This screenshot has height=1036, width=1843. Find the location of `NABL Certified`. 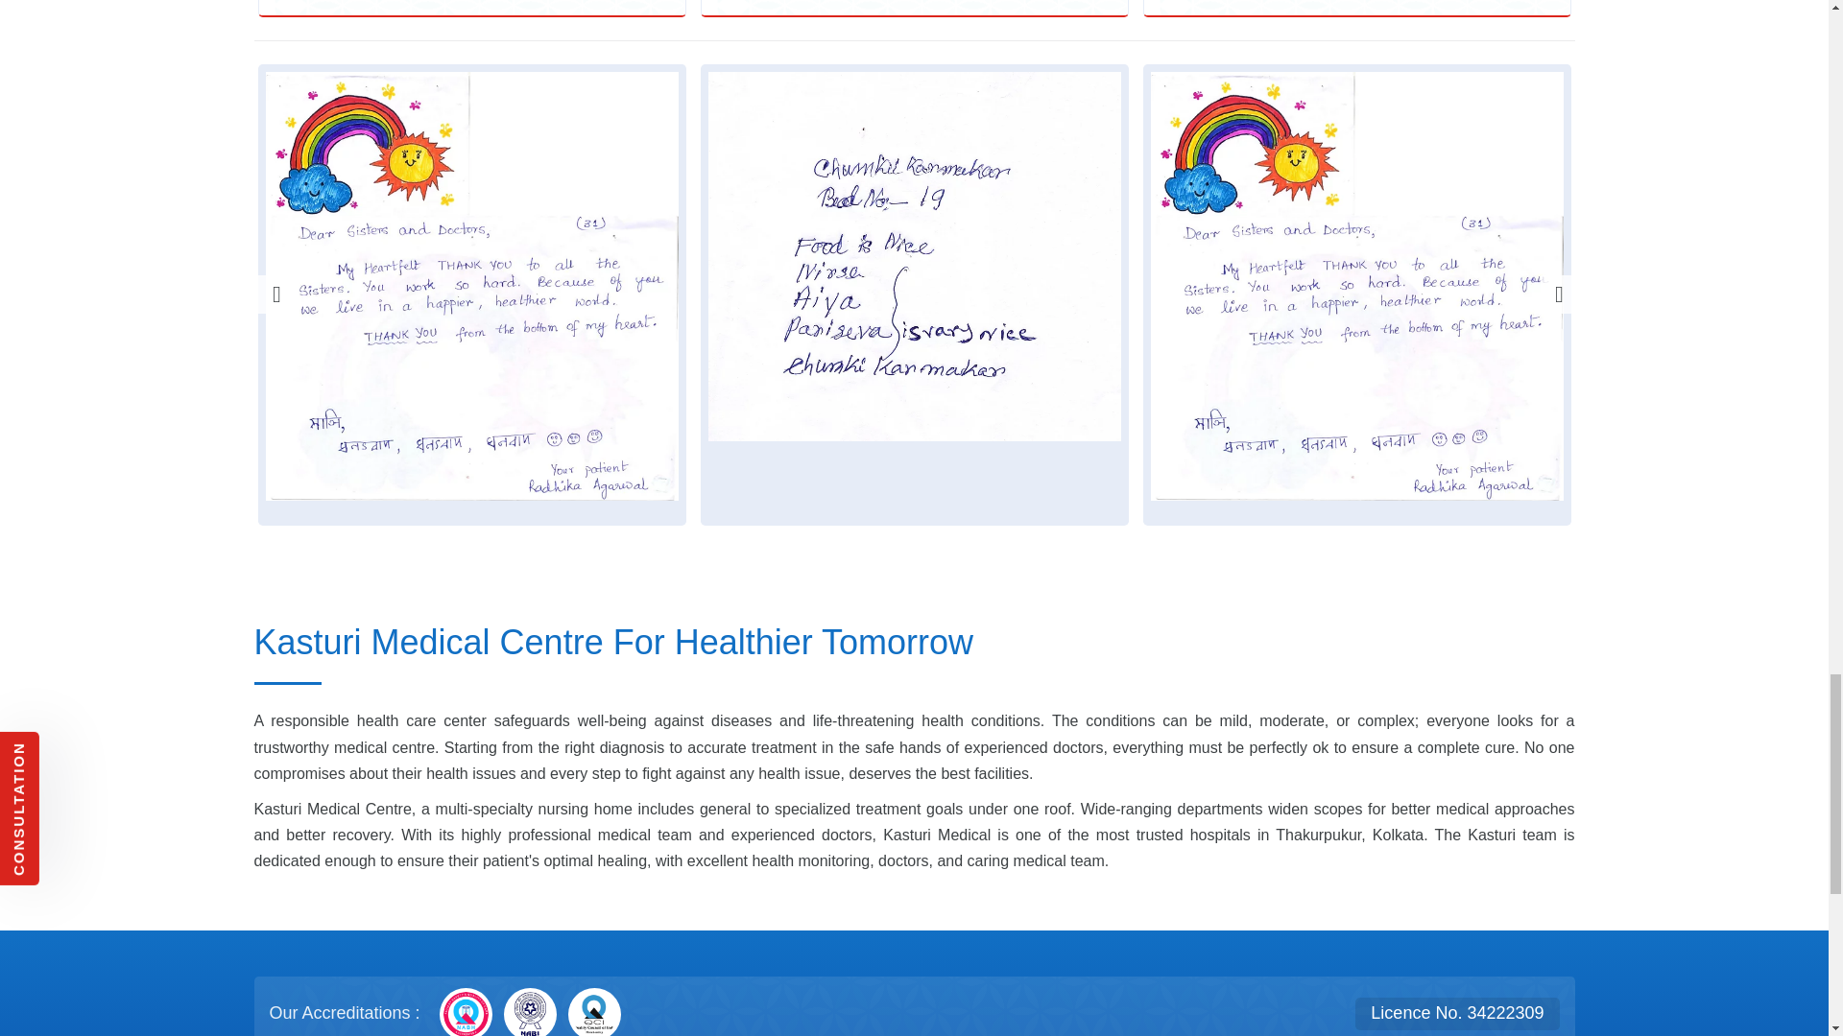

NABL Certified is located at coordinates (530, 1012).